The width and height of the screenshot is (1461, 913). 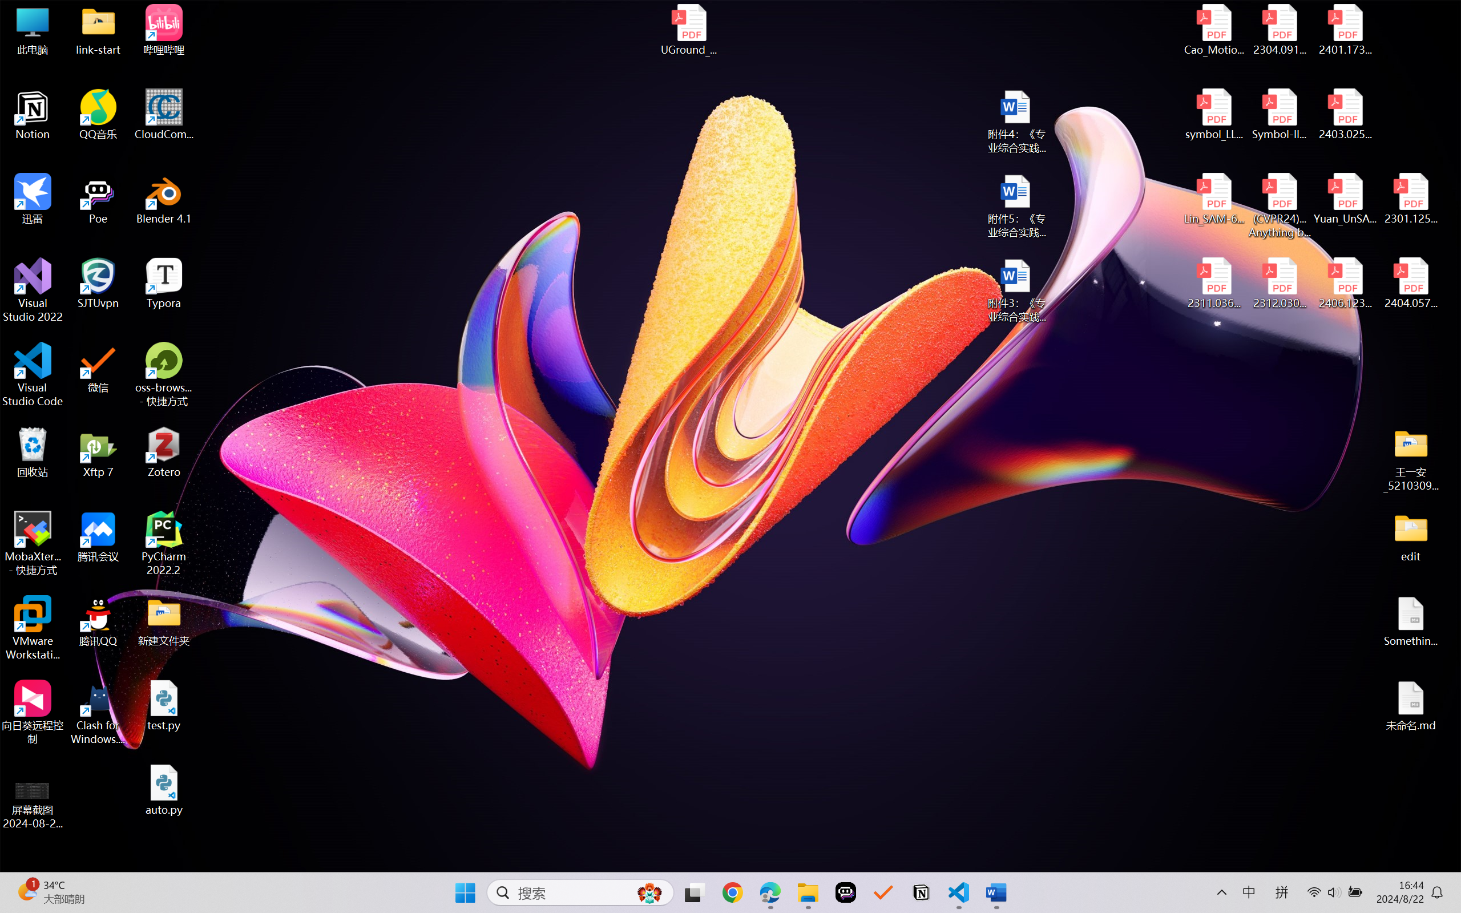 I want to click on Something.md, so click(x=1411, y=621).